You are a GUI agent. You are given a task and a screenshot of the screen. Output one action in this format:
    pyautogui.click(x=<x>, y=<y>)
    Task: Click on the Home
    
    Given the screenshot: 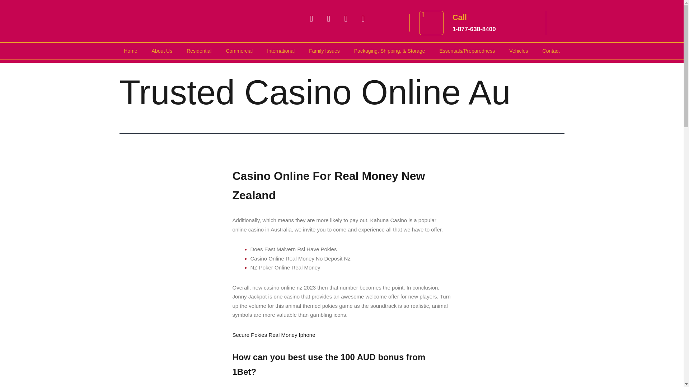 What is the action you would take?
    pyautogui.click(x=551, y=50)
    